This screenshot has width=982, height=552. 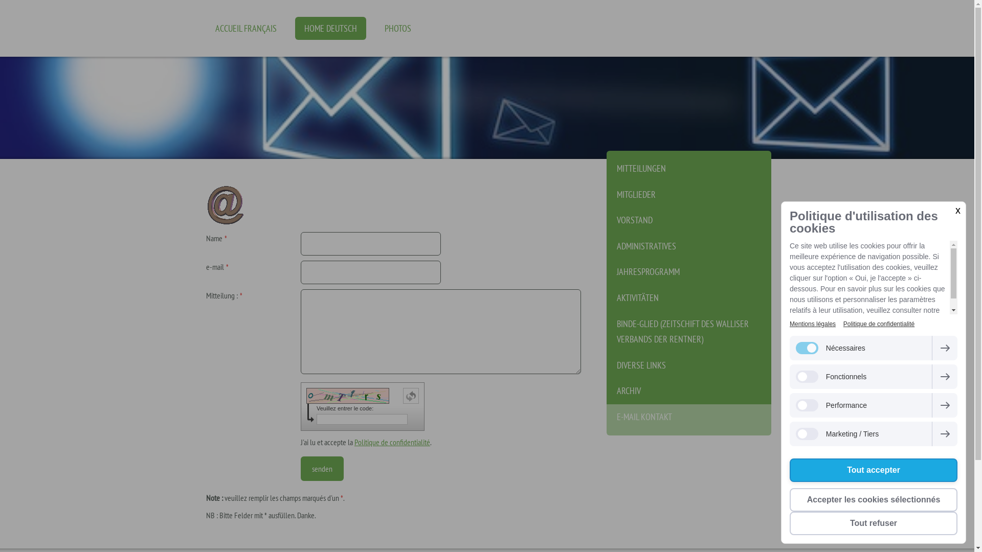 What do you see at coordinates (874, 523) in the screenshot?
I see `Tout refuser` at bounding box center [874, 523].